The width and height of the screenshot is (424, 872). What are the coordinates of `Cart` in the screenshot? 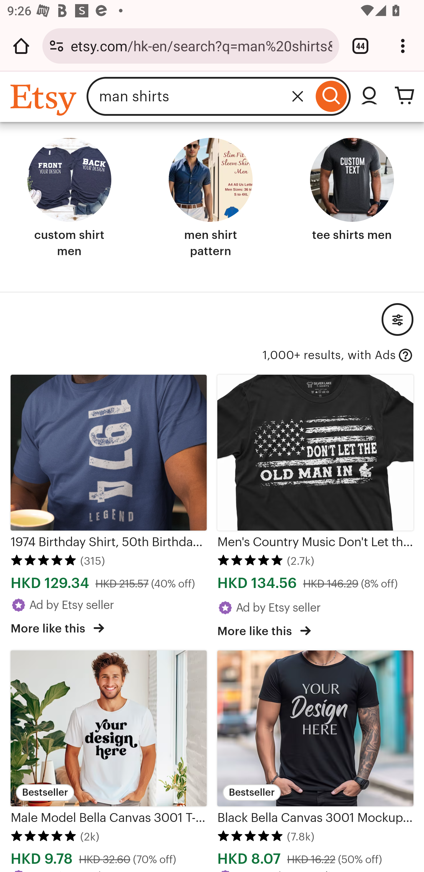 It's located at (405, 96).